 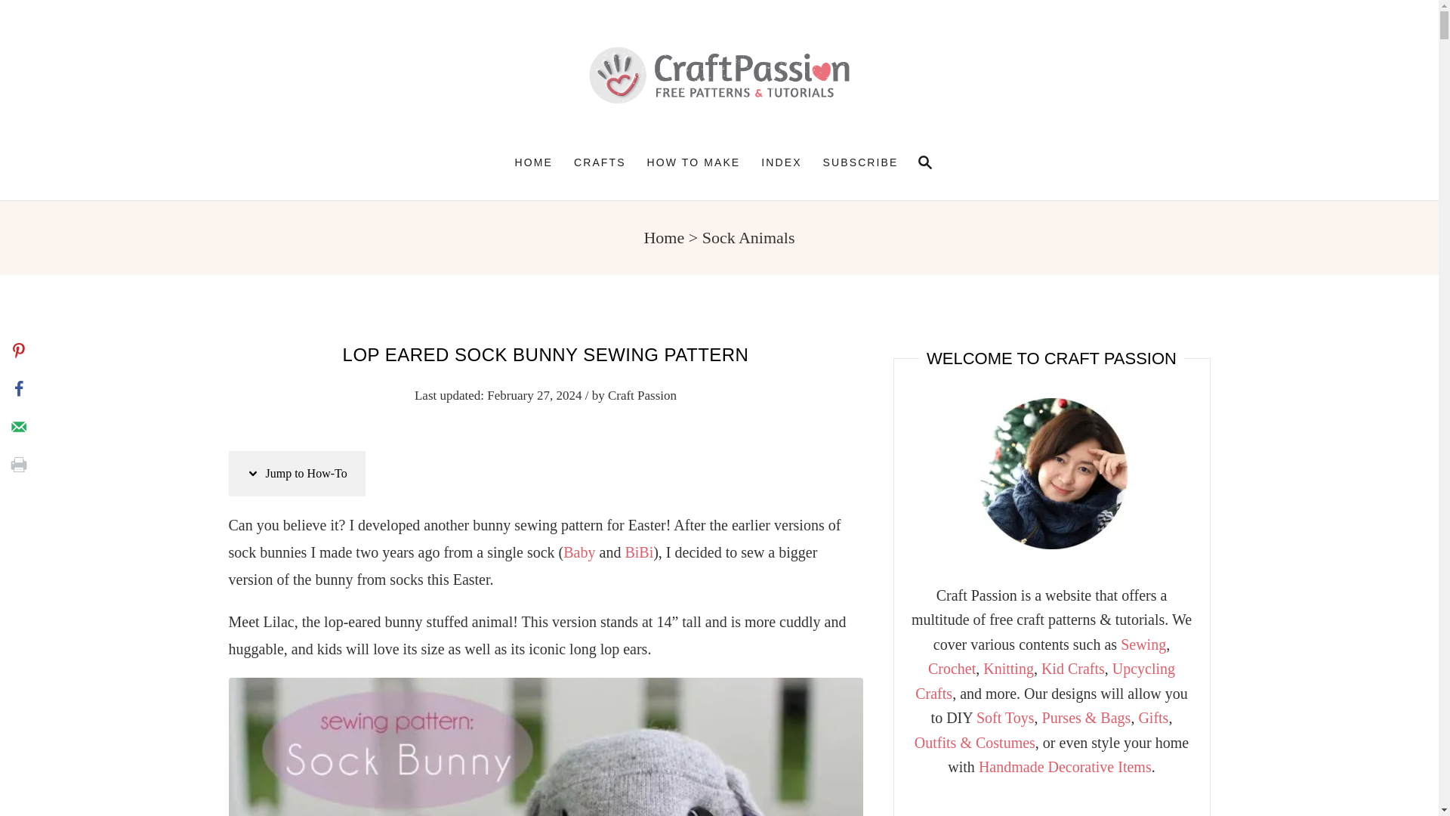 I want to click on HOW TO MAKE, so click(x=921, y=162).